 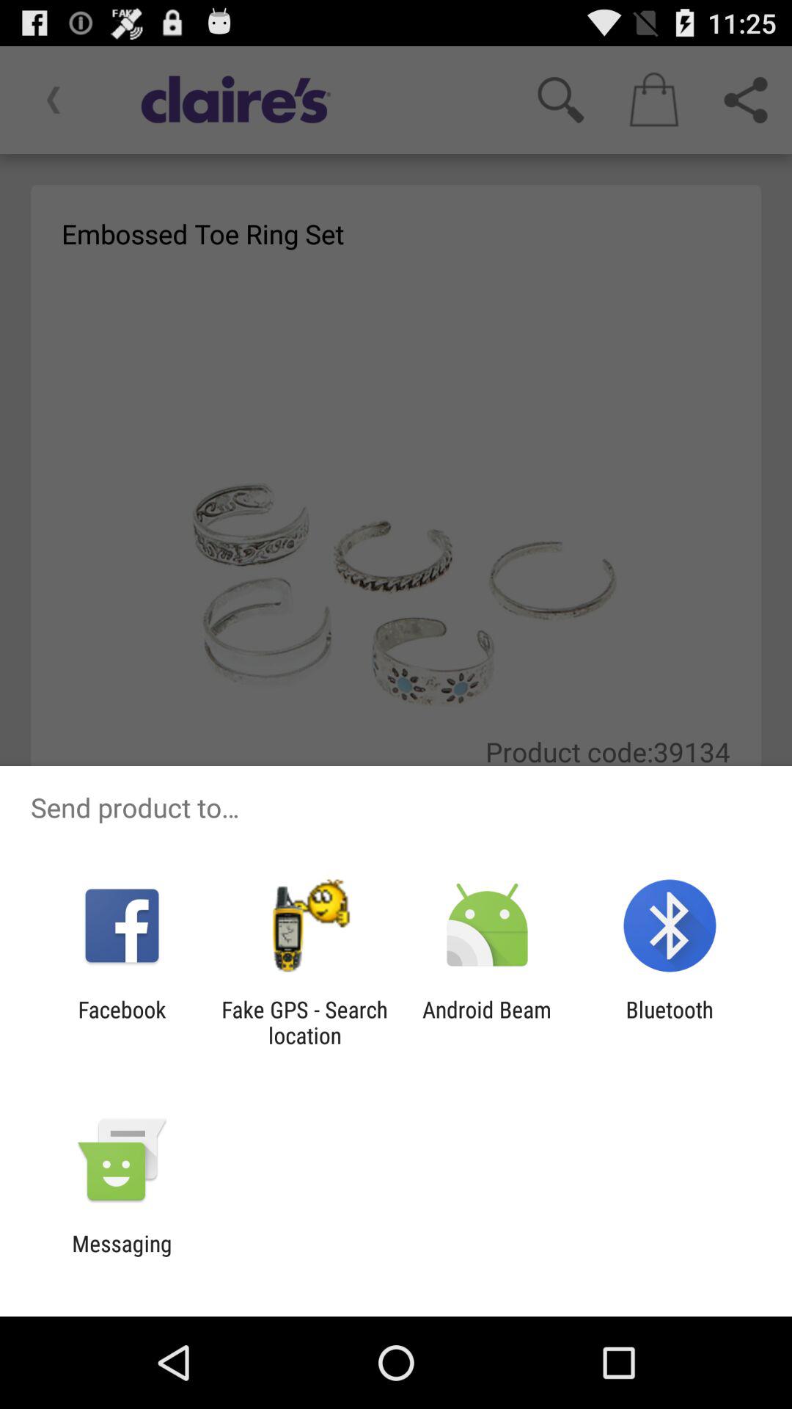 I want to click on swipe until android beam item, so click(x=487, y=1022).